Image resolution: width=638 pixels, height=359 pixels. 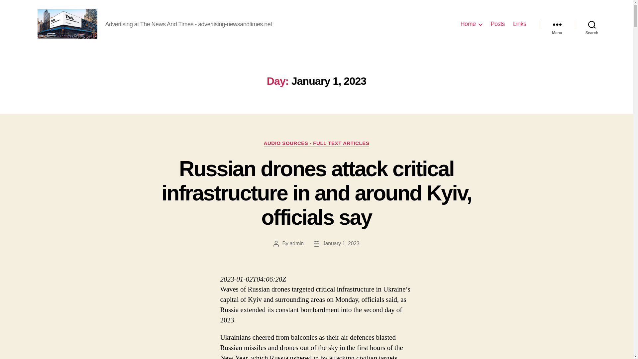 What do you see at coordinates (557, 24) in the screenshot?
I see `Menu` at bounding box center [557, 24].